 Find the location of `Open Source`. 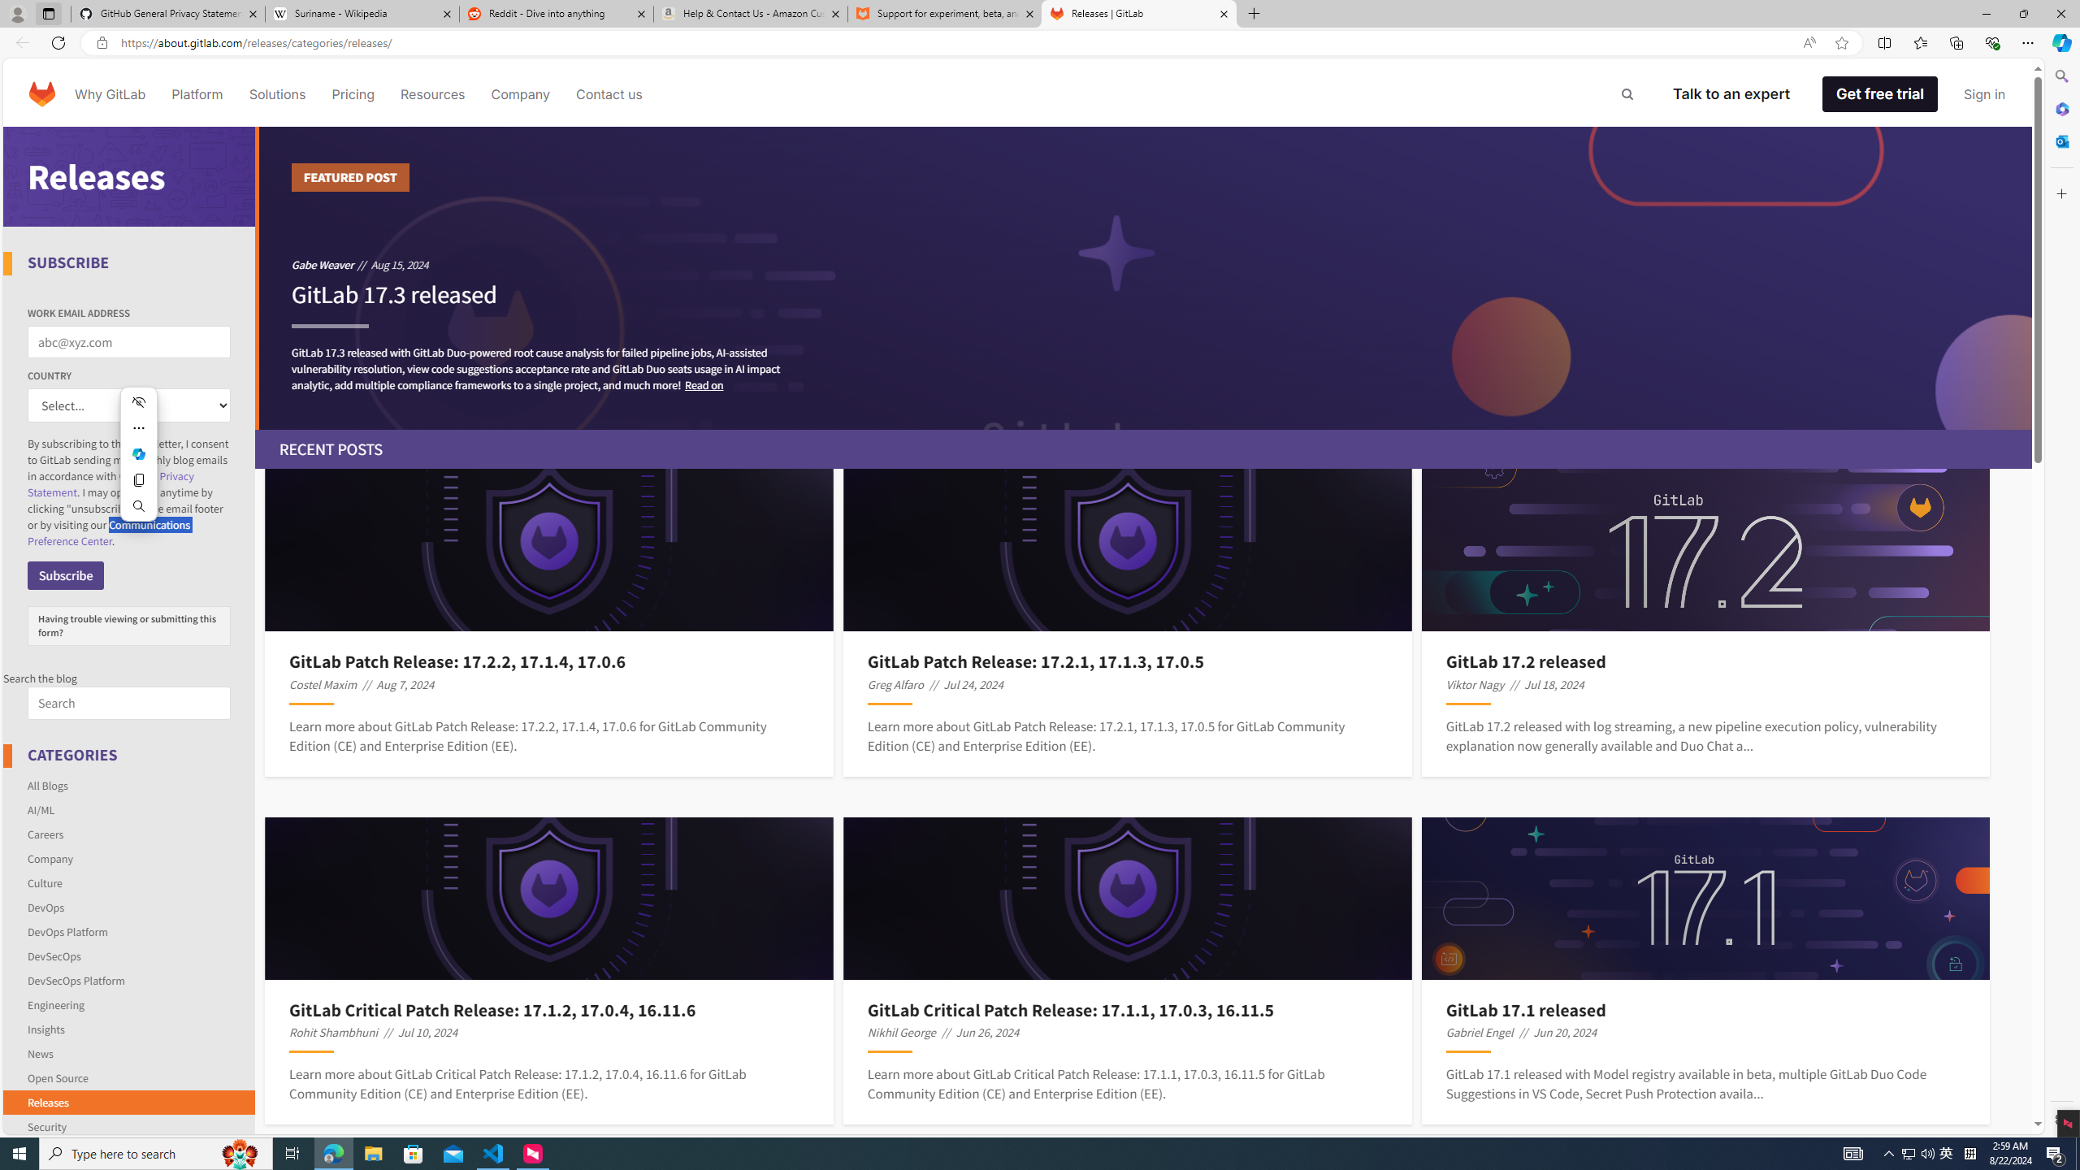

Open Source is located at coordinates (58, 1077).